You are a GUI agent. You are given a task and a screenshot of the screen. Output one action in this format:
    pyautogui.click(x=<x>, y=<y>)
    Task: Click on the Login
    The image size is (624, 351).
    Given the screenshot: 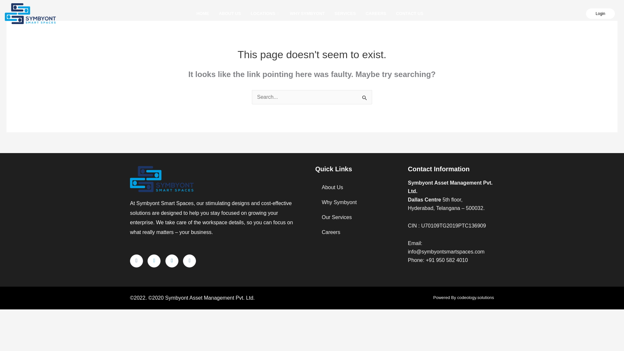 What is the action you would take?
    pyautogui.click(x=600, y=14)
    